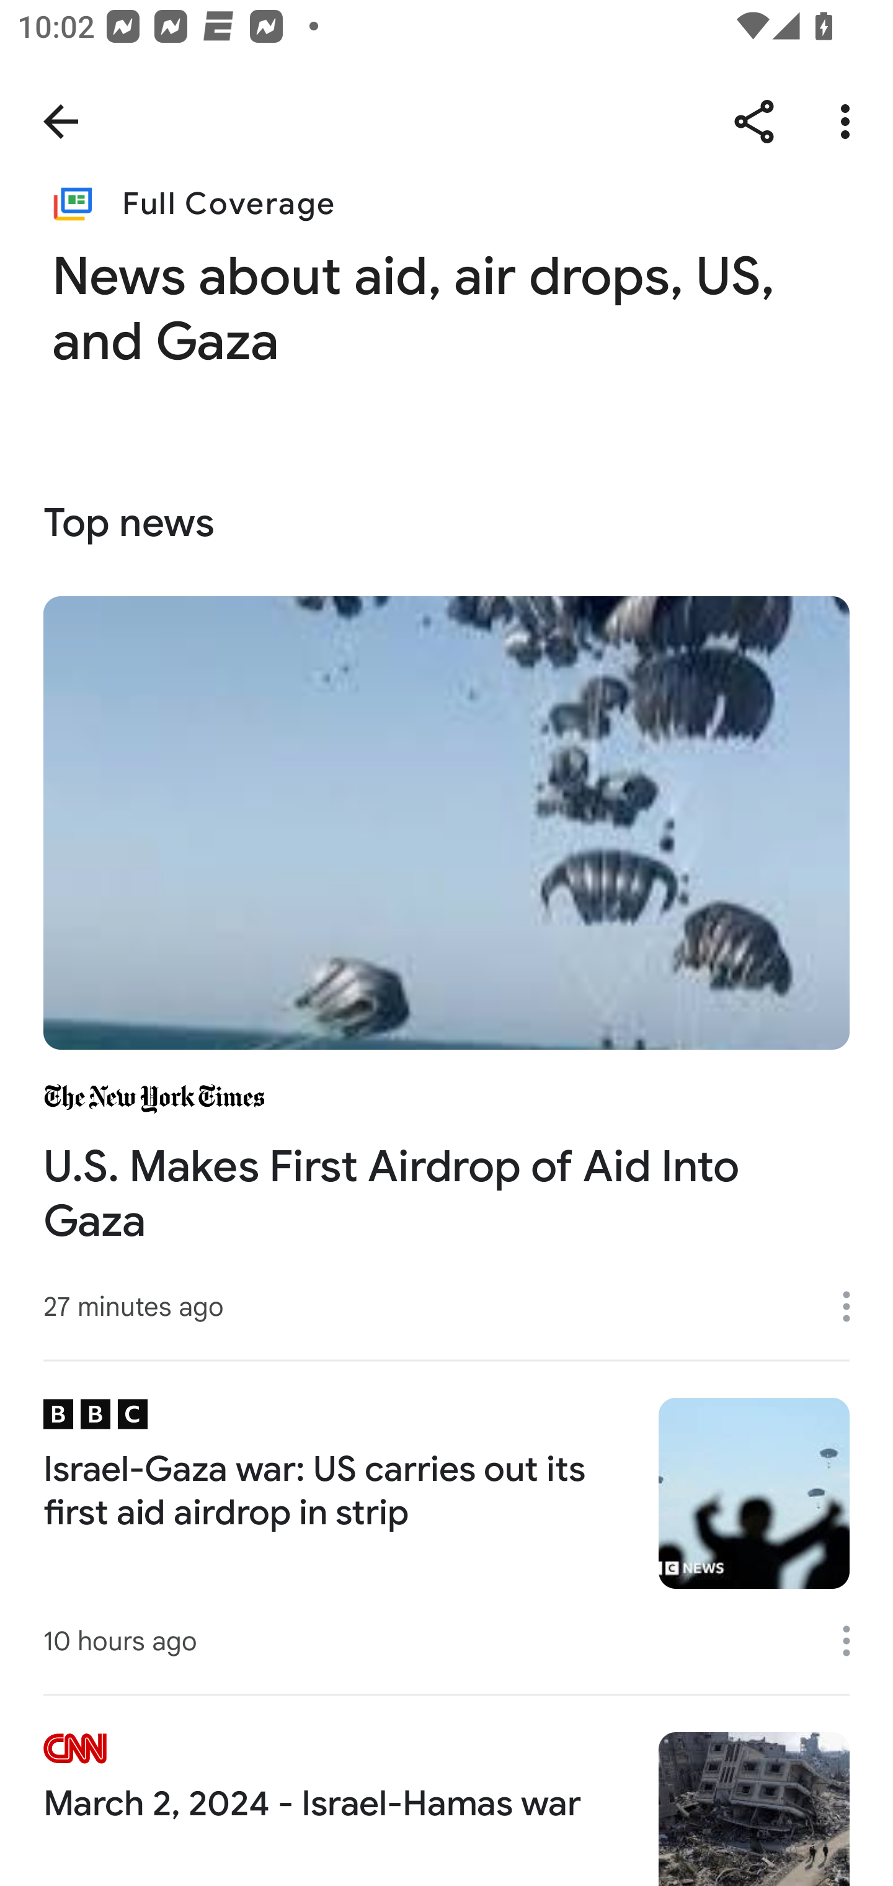  I want to click on More options, so click(855, 1305).